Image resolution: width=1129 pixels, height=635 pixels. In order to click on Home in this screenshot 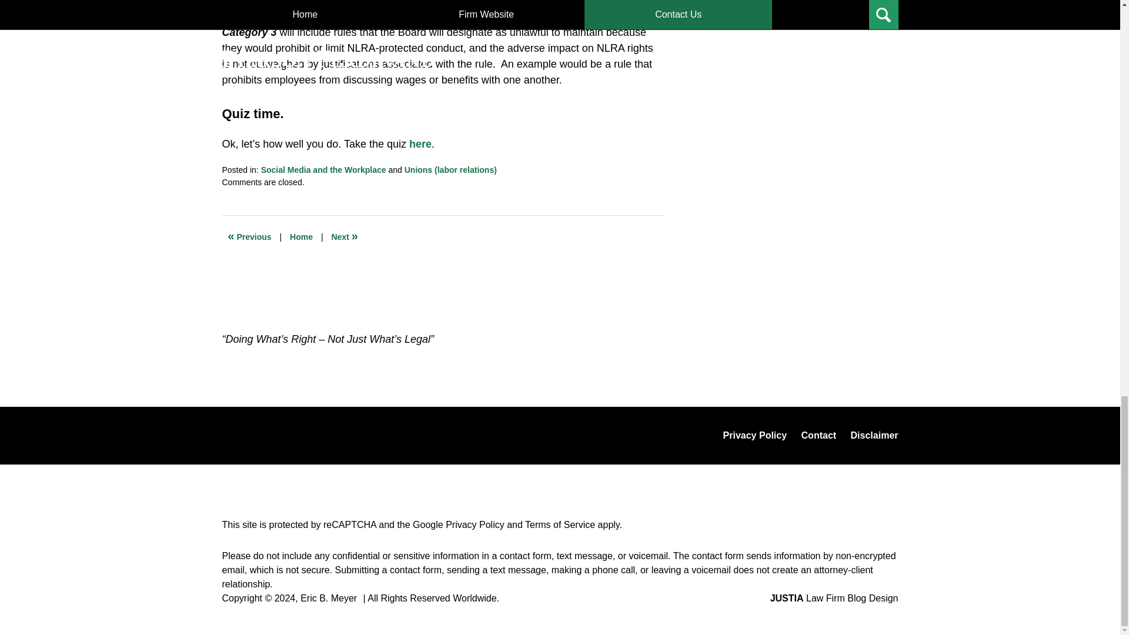, I will do `click(301, 236)`.